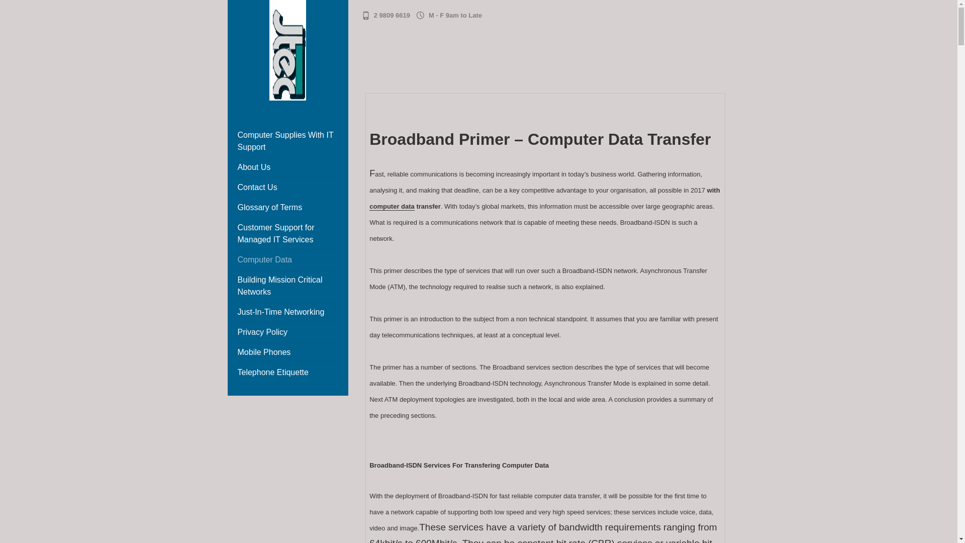 The height and width of the screenshot is (543, 965). What do you see at coordinates (253, 167) in the screenshot?
I see `About Us` at bounding box center [253, 167].